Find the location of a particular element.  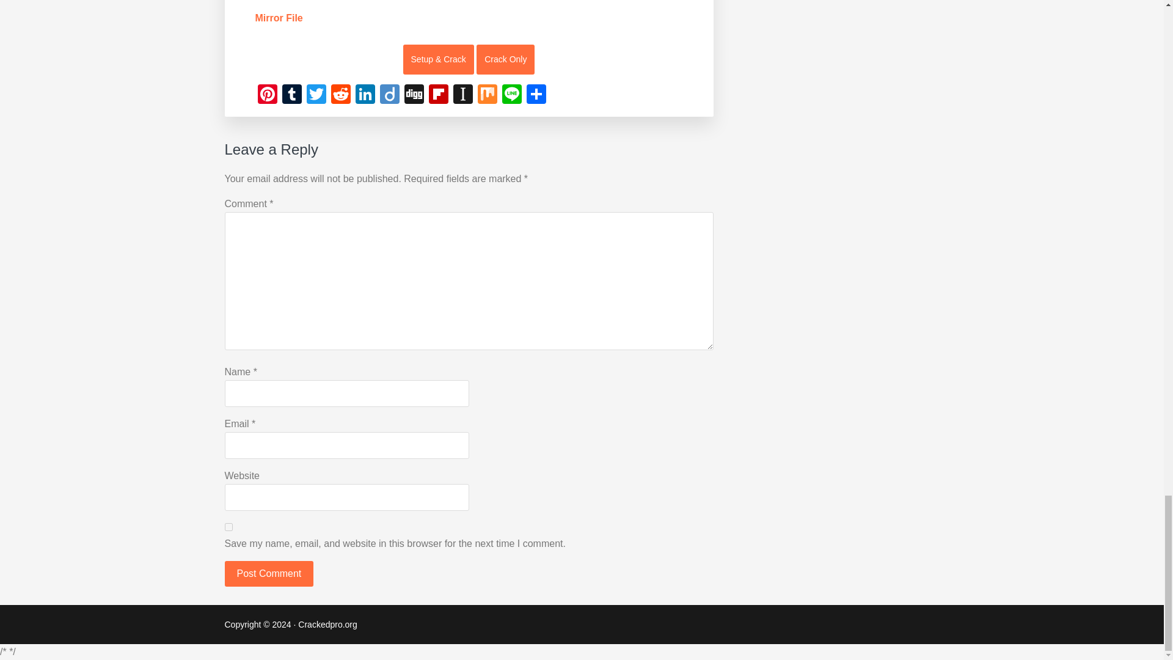

yes is located at coordinates (228, 527).